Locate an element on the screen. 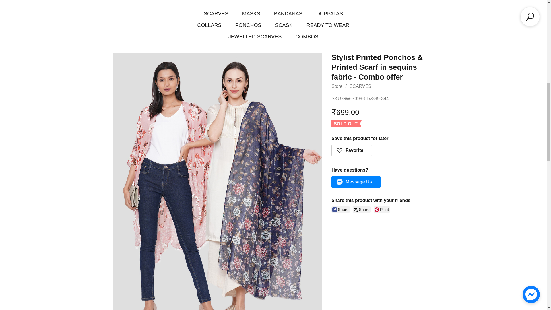 Image resolution: width=551 pixels, height=310 pixels. COLLARS is located at coordinates (209, 25).